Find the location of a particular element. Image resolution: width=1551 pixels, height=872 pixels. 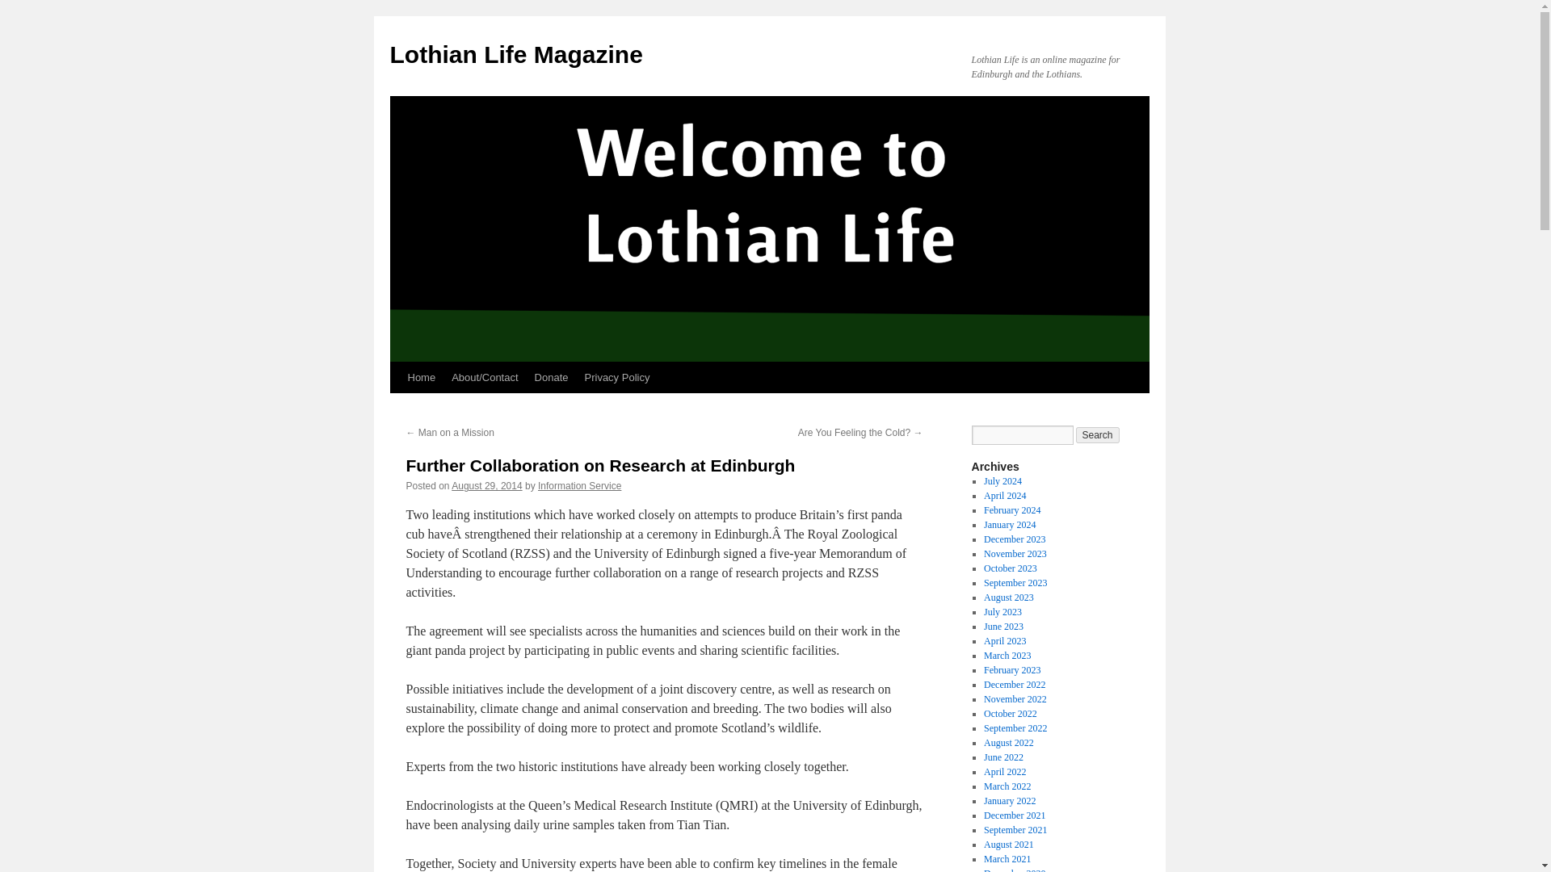

Search is located at coordinates (1098, 434).